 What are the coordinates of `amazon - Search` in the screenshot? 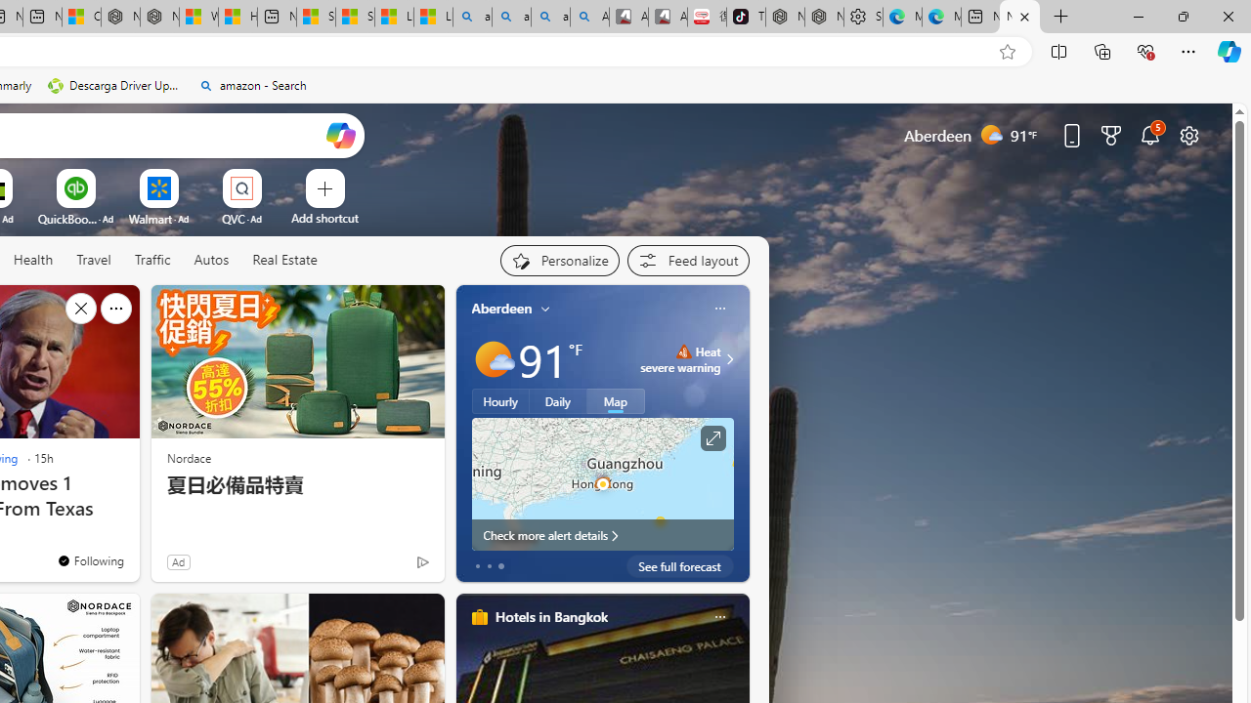 It's located at (511, 18).